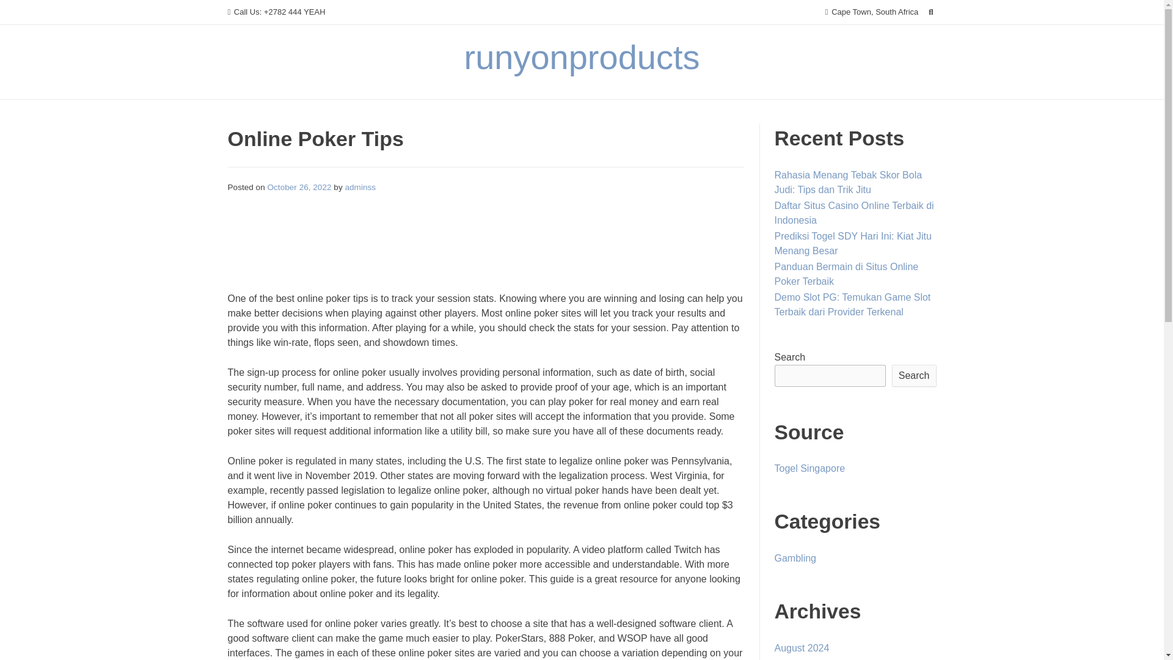  Describe the element at coordinates (299, 187) in the screenshot. I see `October 26, 2022` at that location.